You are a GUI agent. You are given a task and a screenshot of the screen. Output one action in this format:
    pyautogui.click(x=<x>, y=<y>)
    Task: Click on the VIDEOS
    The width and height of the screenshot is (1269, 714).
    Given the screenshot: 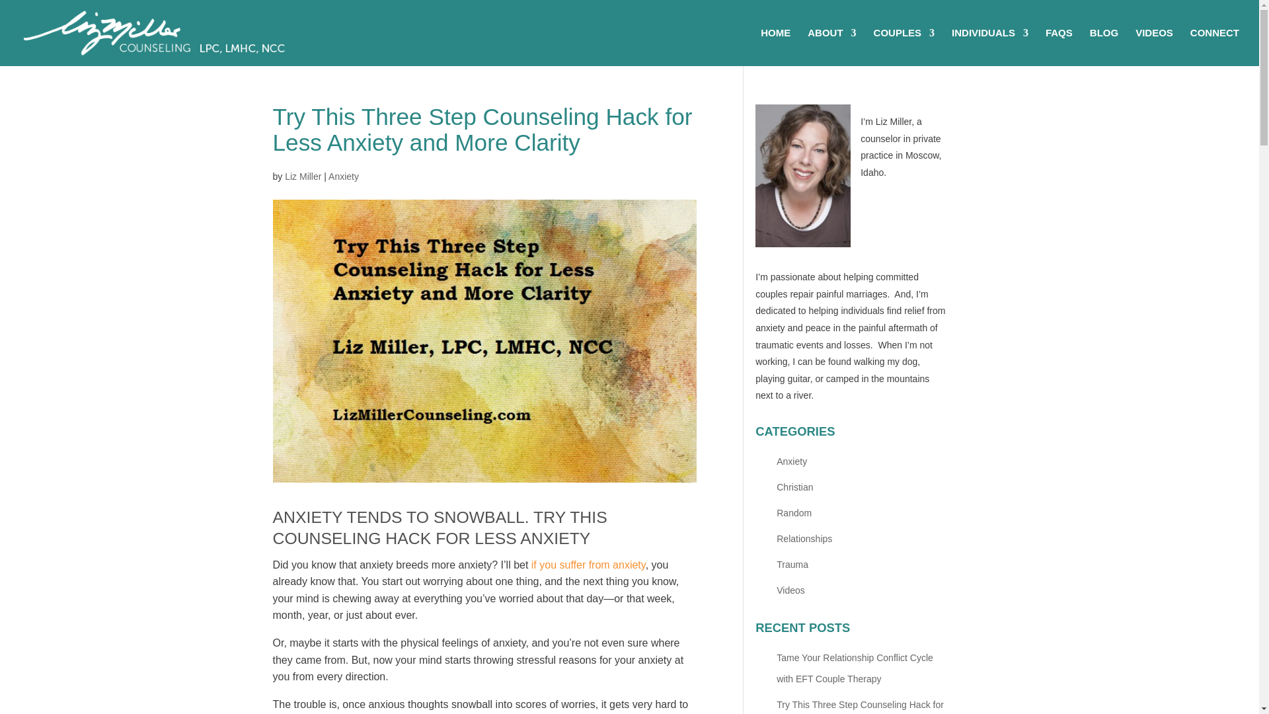 What is the action you would take?
    pyautogui.click(x=1154, y=48)
    